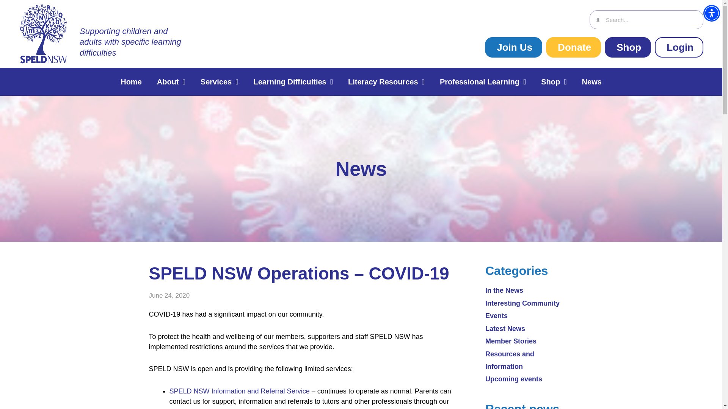 The height and width of the screenshot is (409, 728). I want to click on Services, so click(219, 82).